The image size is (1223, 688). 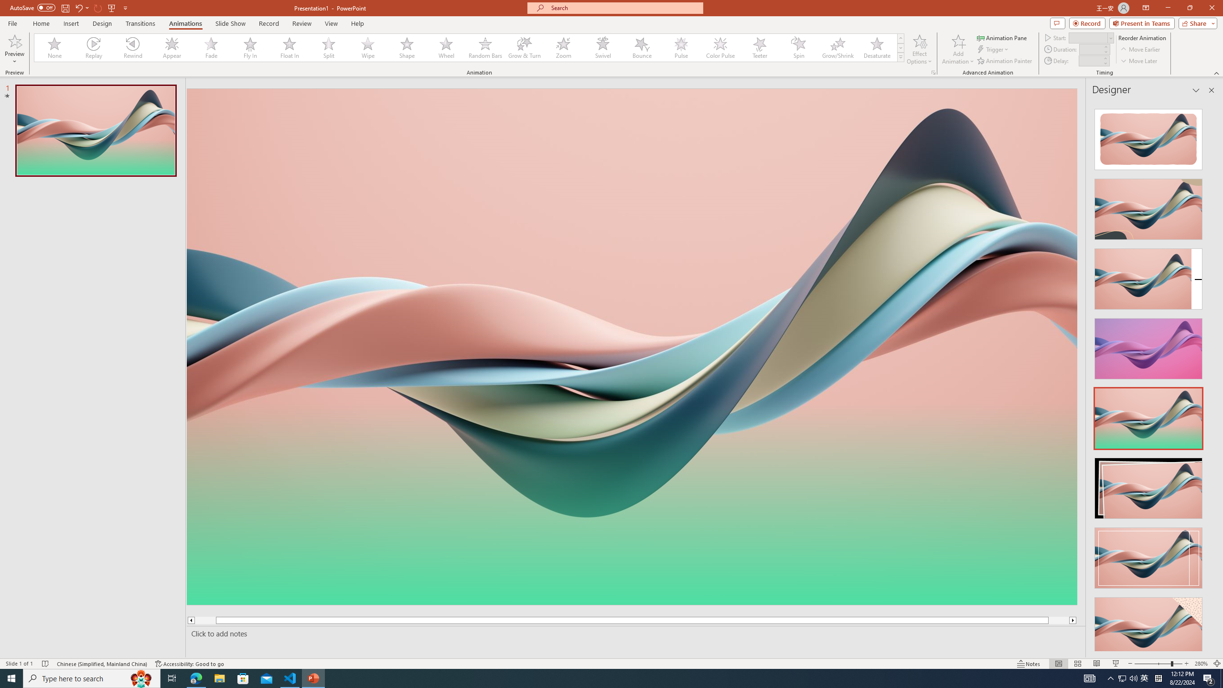 What do you see at coordinates (681, 48) in the screenshot?
I see `Pulse` at bounding box center [681, 48].